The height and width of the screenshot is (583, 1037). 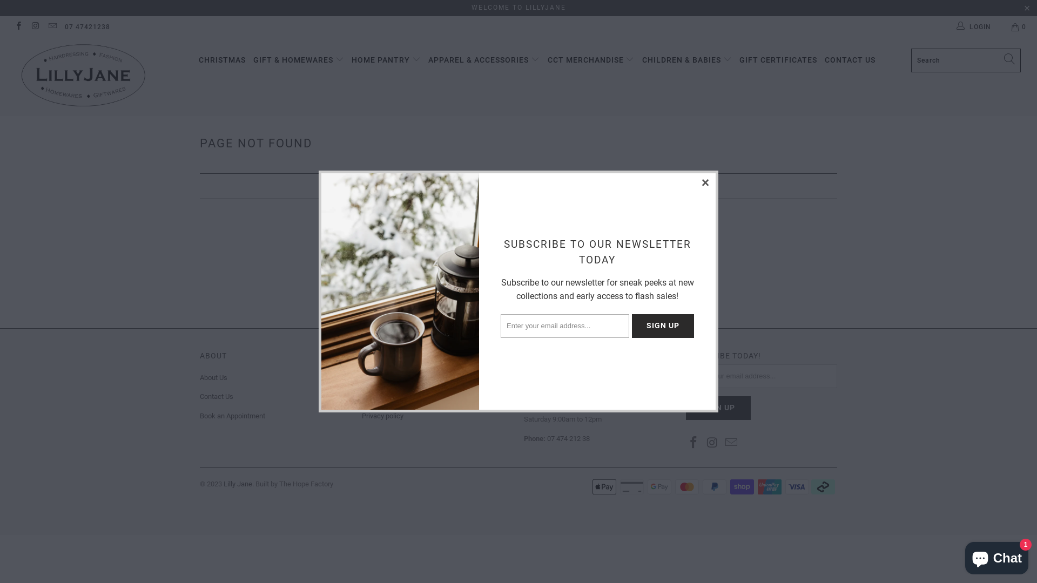 I want to click on Close, so click(x=706, y=183).